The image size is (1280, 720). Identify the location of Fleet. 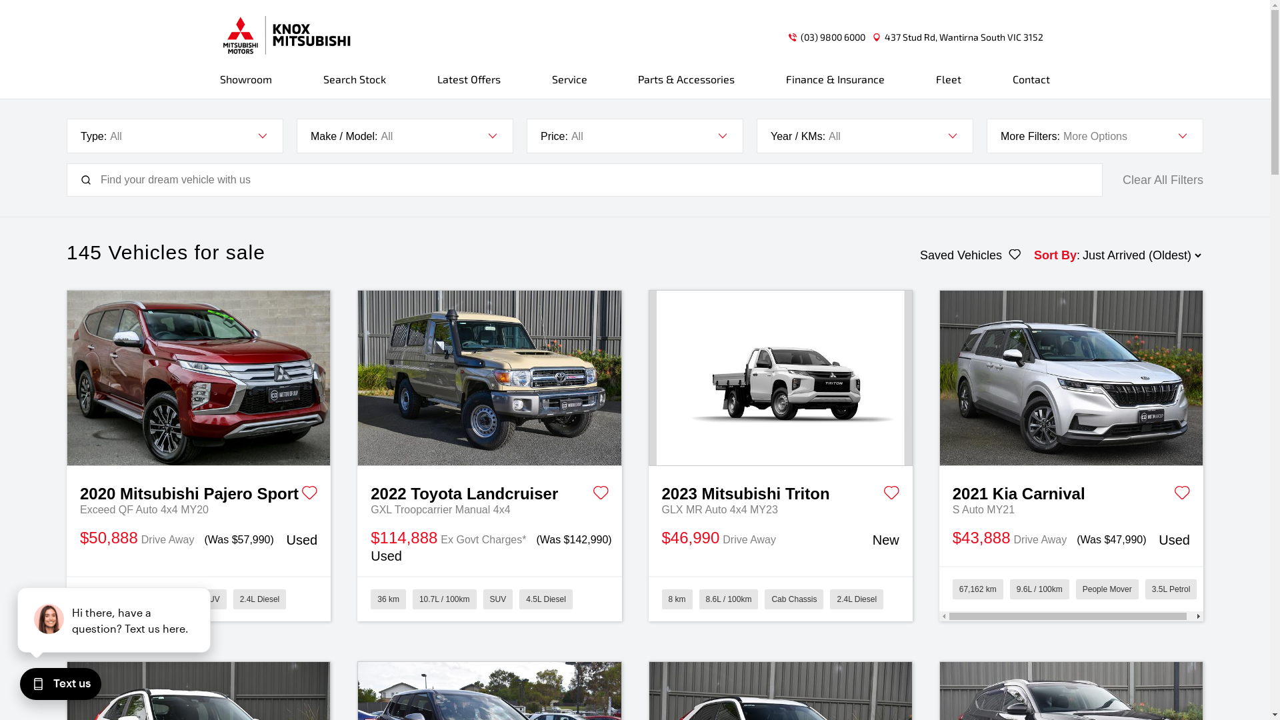
(949, 85).